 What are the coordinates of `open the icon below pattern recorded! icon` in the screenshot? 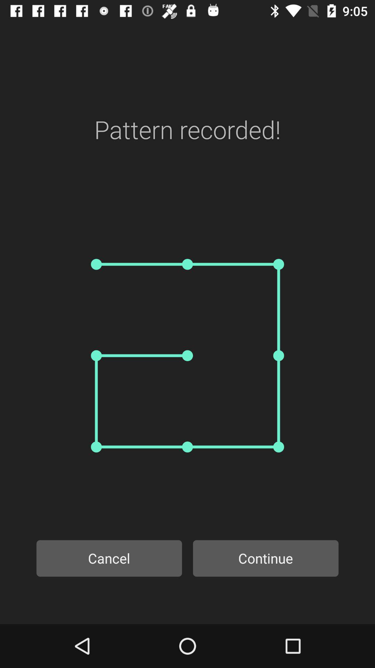 It's located at (187, 356).